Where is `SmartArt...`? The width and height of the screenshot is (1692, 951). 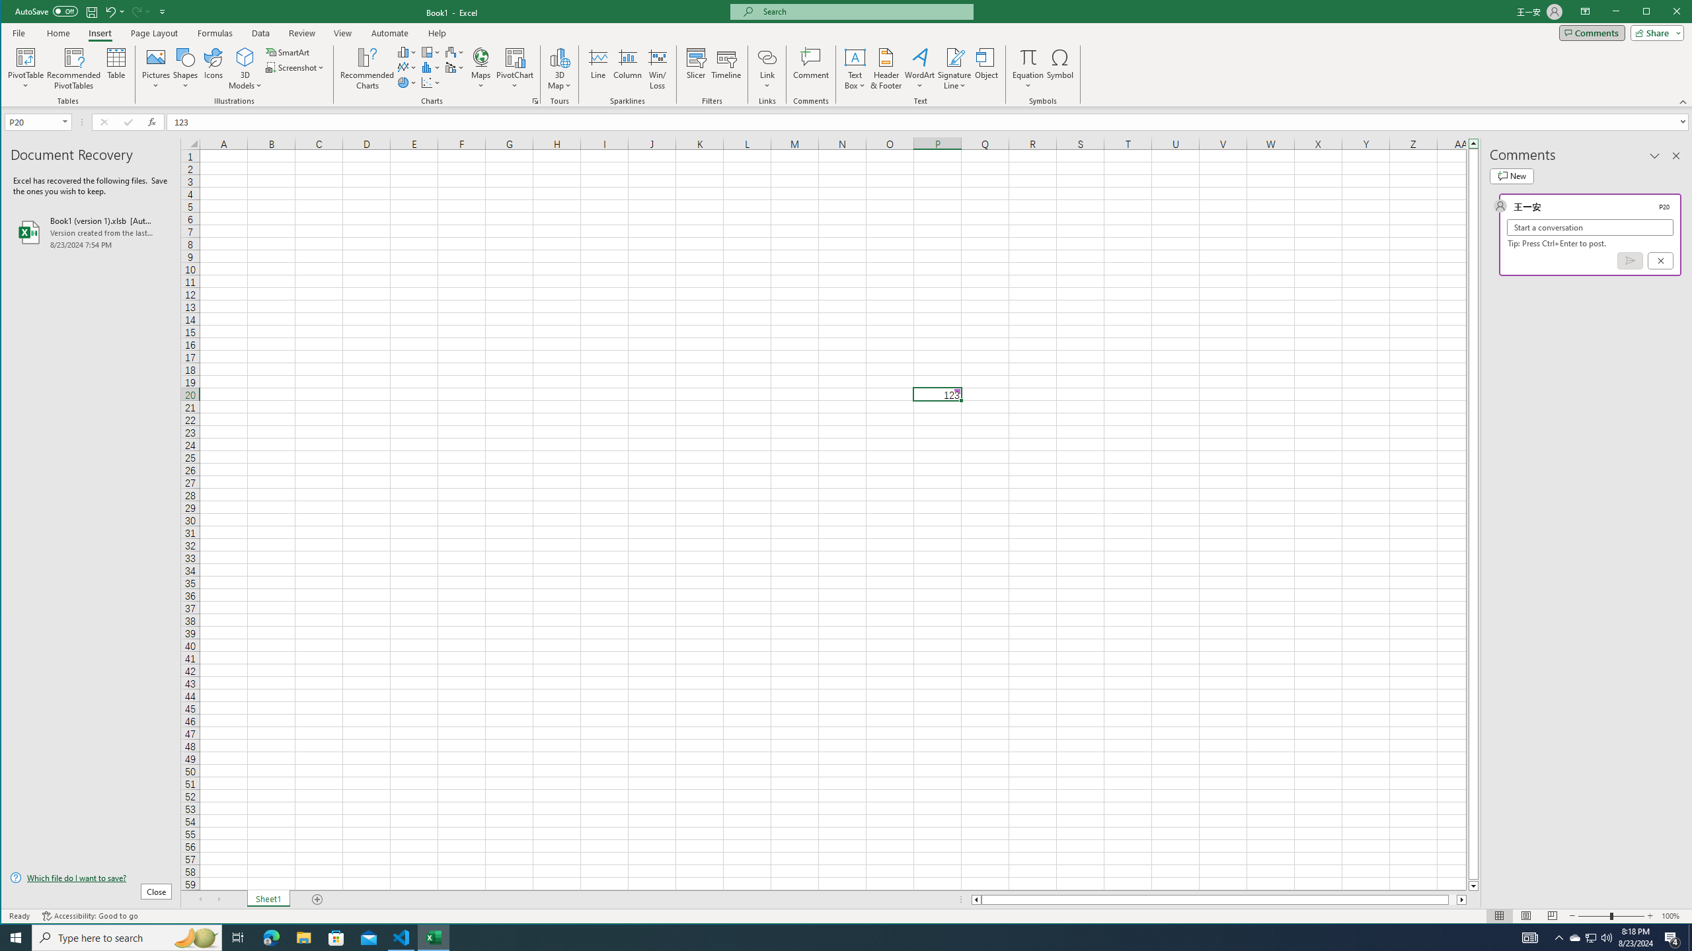 SmartArt... is located at coordinates (289, 52).